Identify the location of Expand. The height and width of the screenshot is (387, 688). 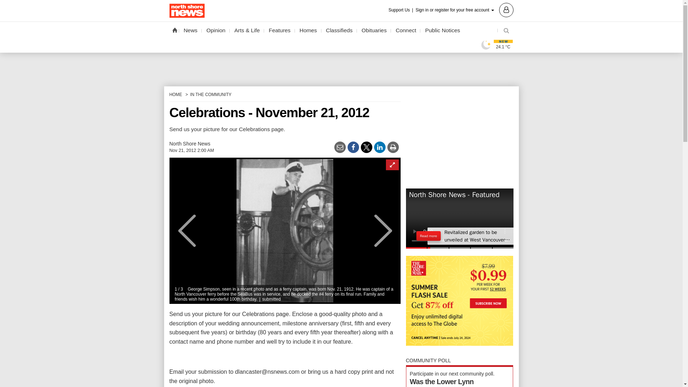
(392, 165).